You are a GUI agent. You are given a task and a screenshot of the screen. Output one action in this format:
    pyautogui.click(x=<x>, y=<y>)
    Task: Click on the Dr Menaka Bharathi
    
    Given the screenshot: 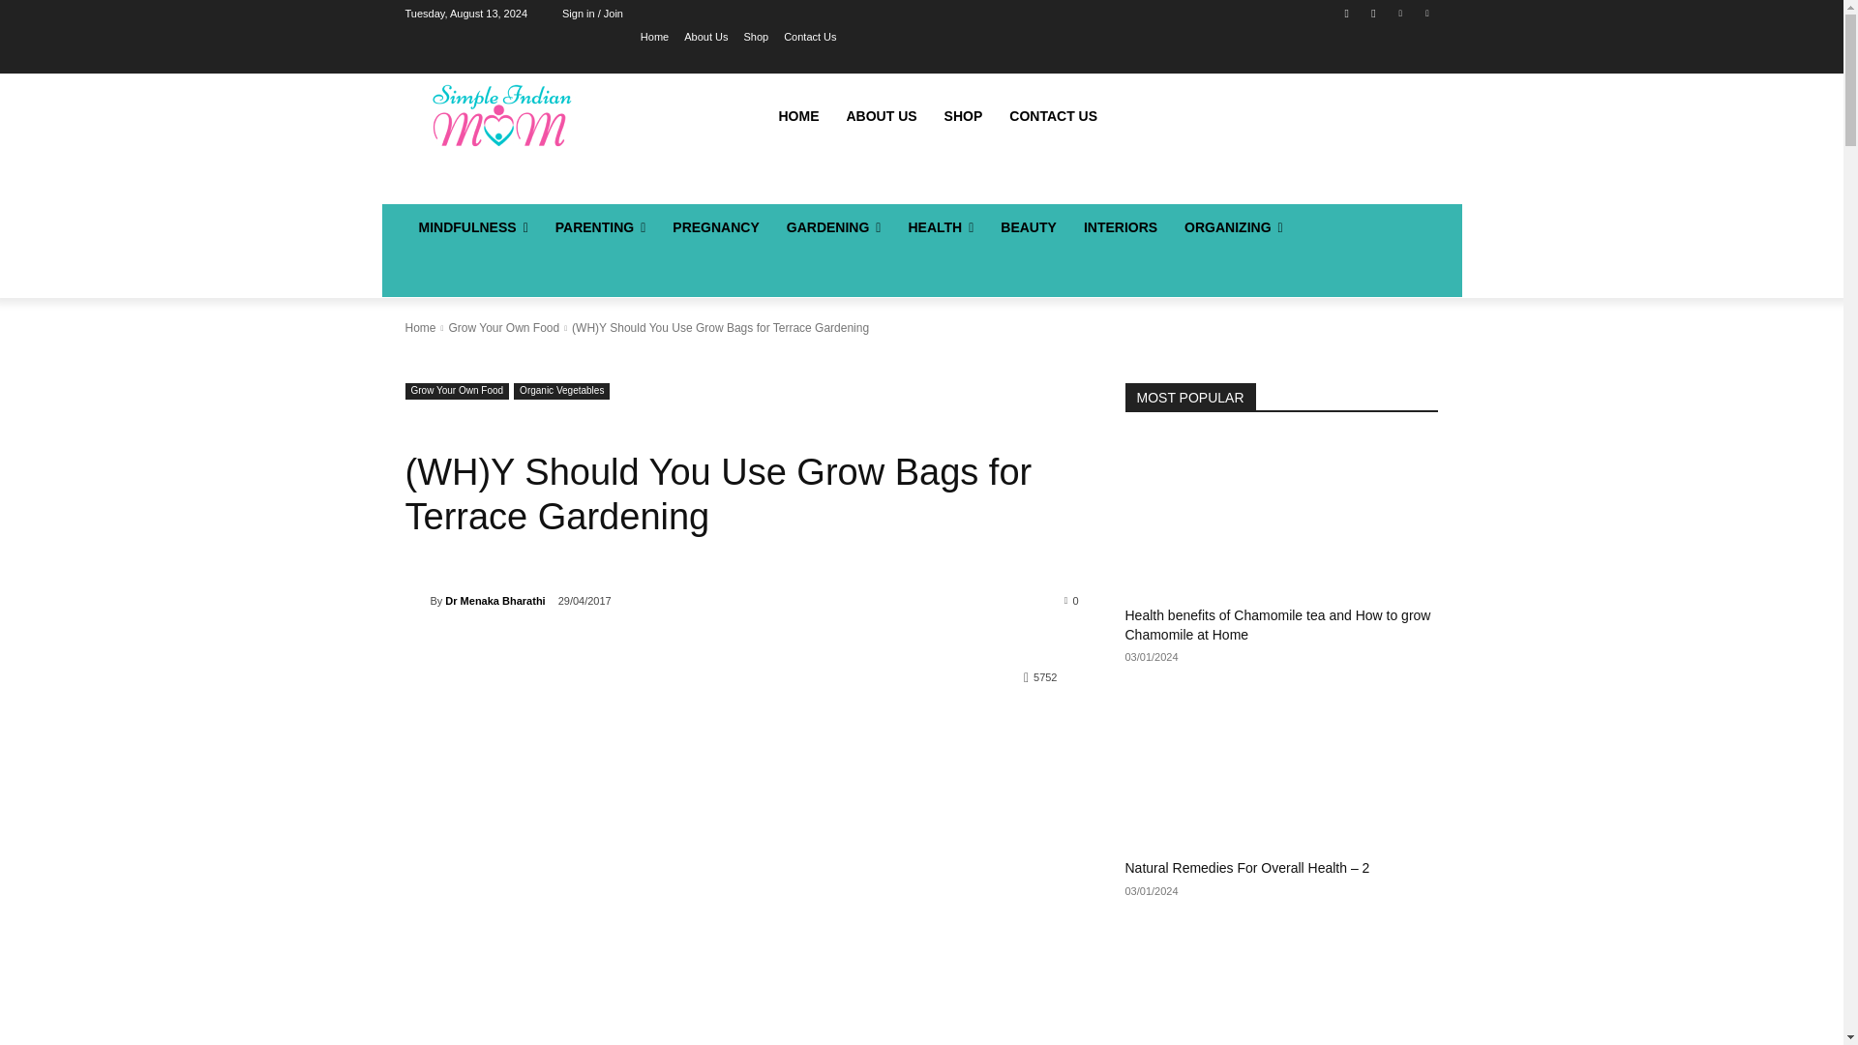 What is the action you would take?
    pyautogui.click(x=416, y=600)
    